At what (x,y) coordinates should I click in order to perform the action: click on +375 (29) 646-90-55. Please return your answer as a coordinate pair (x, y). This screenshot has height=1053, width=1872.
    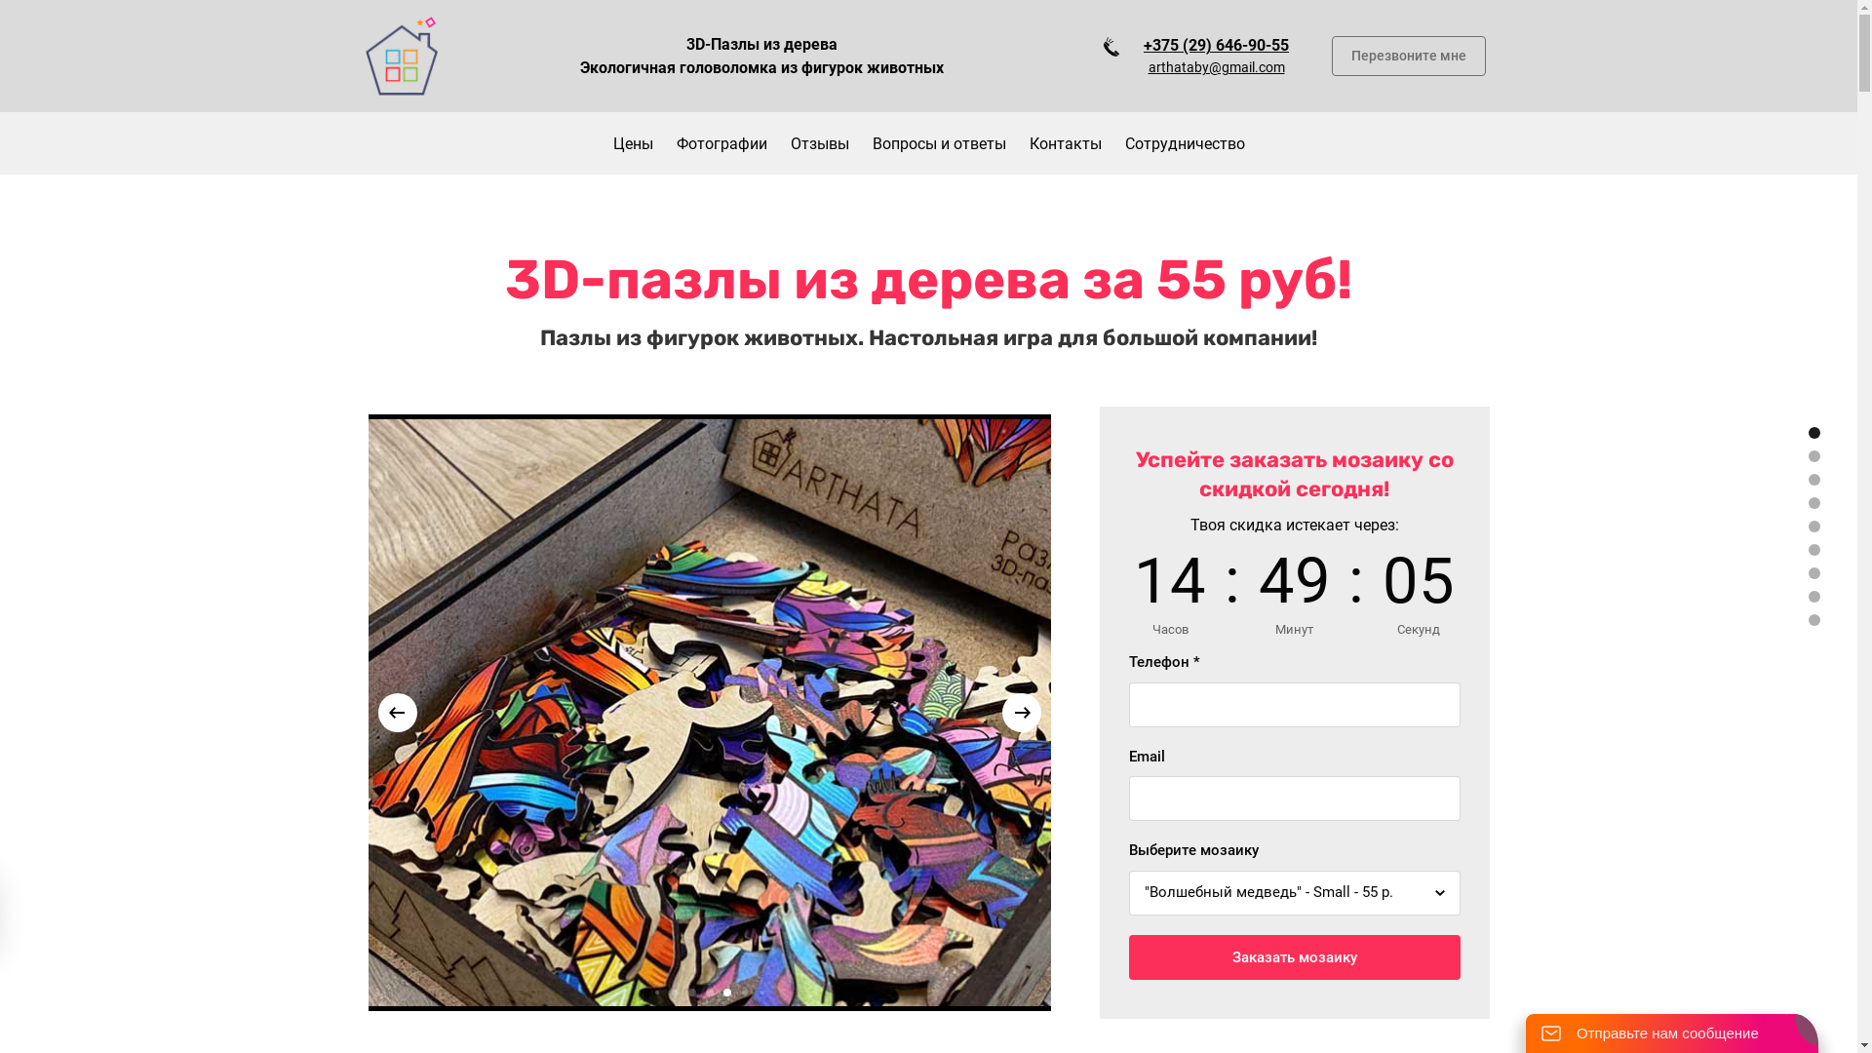
    Looking at the image, I should click on (1217, 45).